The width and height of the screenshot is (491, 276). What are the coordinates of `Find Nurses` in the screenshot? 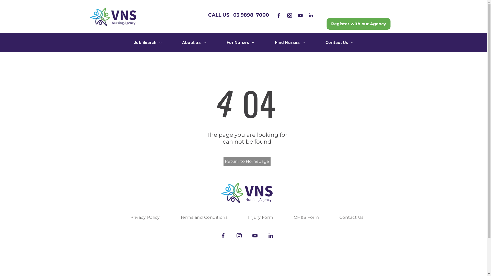 It's located at (290, 42).